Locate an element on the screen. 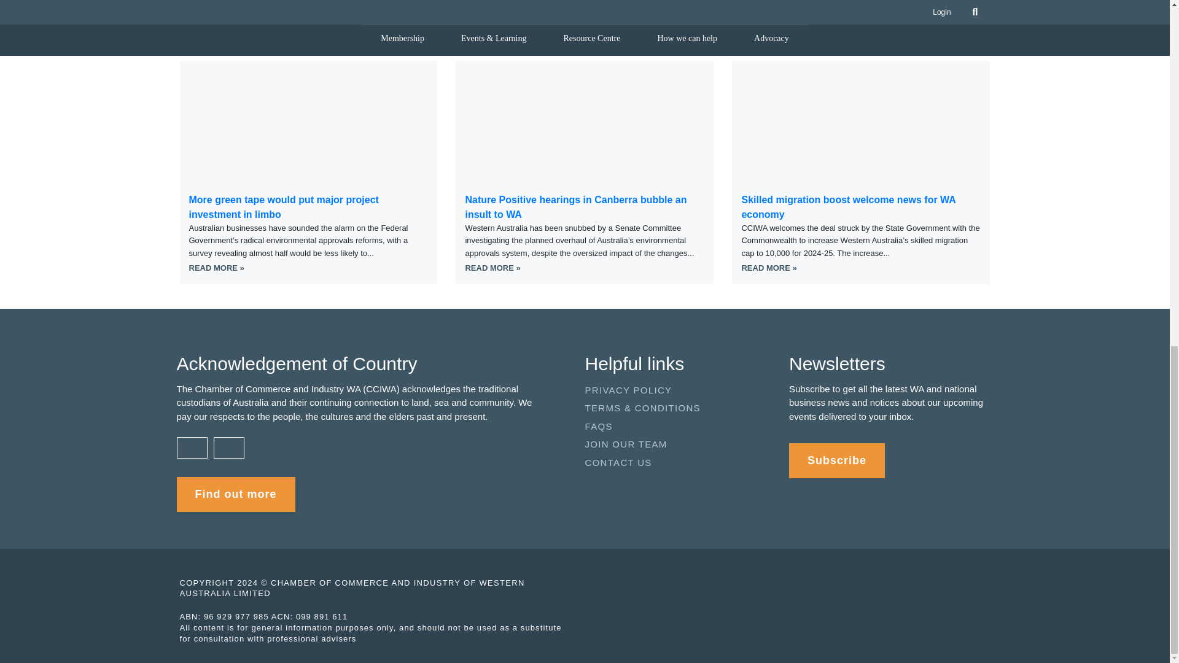 This screenshot has width=1179, height=663. LinkedIn is located at coordinates (623, 1).